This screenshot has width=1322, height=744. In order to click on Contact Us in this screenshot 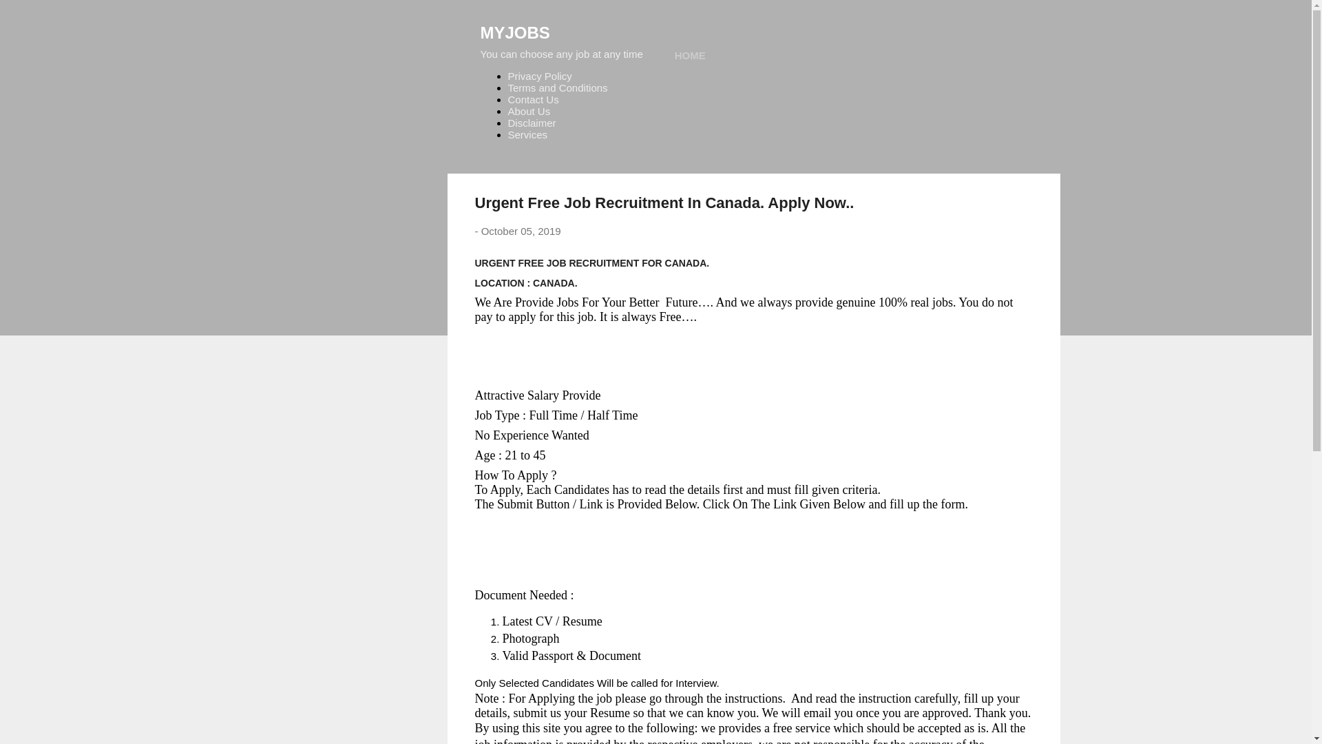, I will do `click(533, 99)`.